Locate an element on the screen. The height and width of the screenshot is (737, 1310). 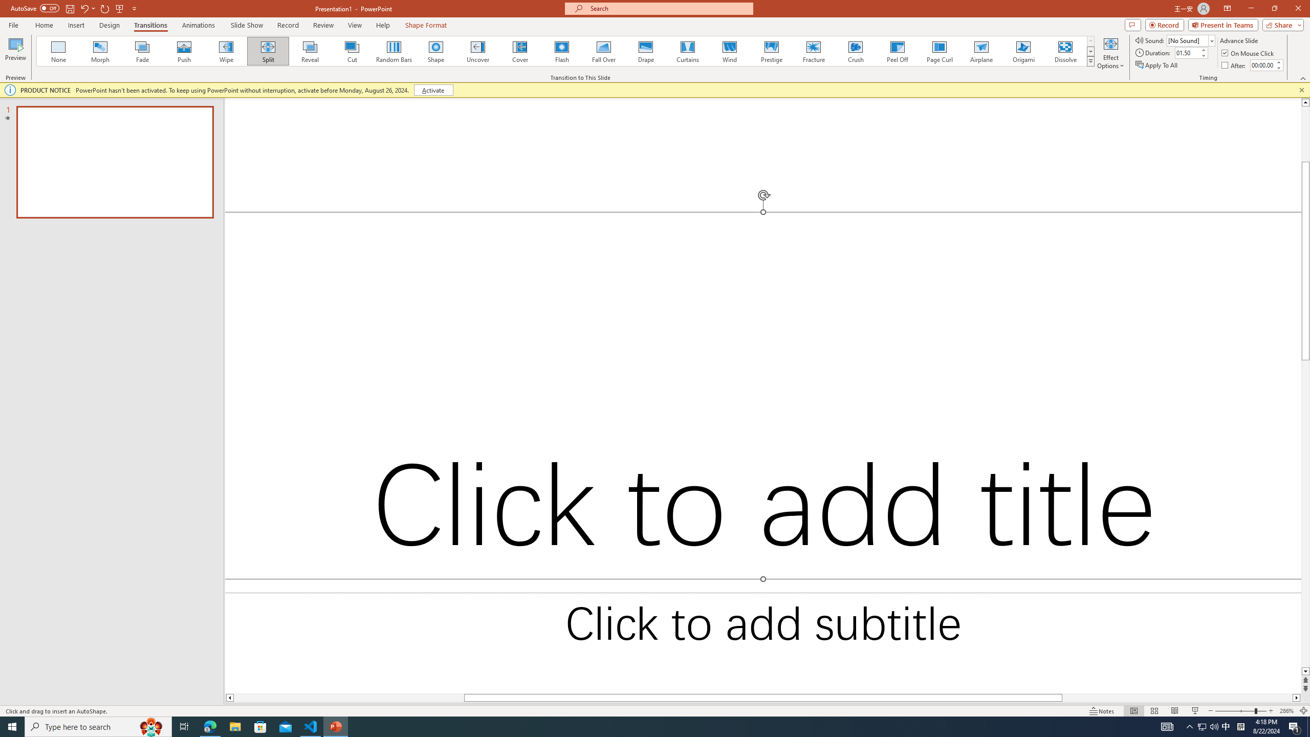
Drape is located at coordinates (646, 51).